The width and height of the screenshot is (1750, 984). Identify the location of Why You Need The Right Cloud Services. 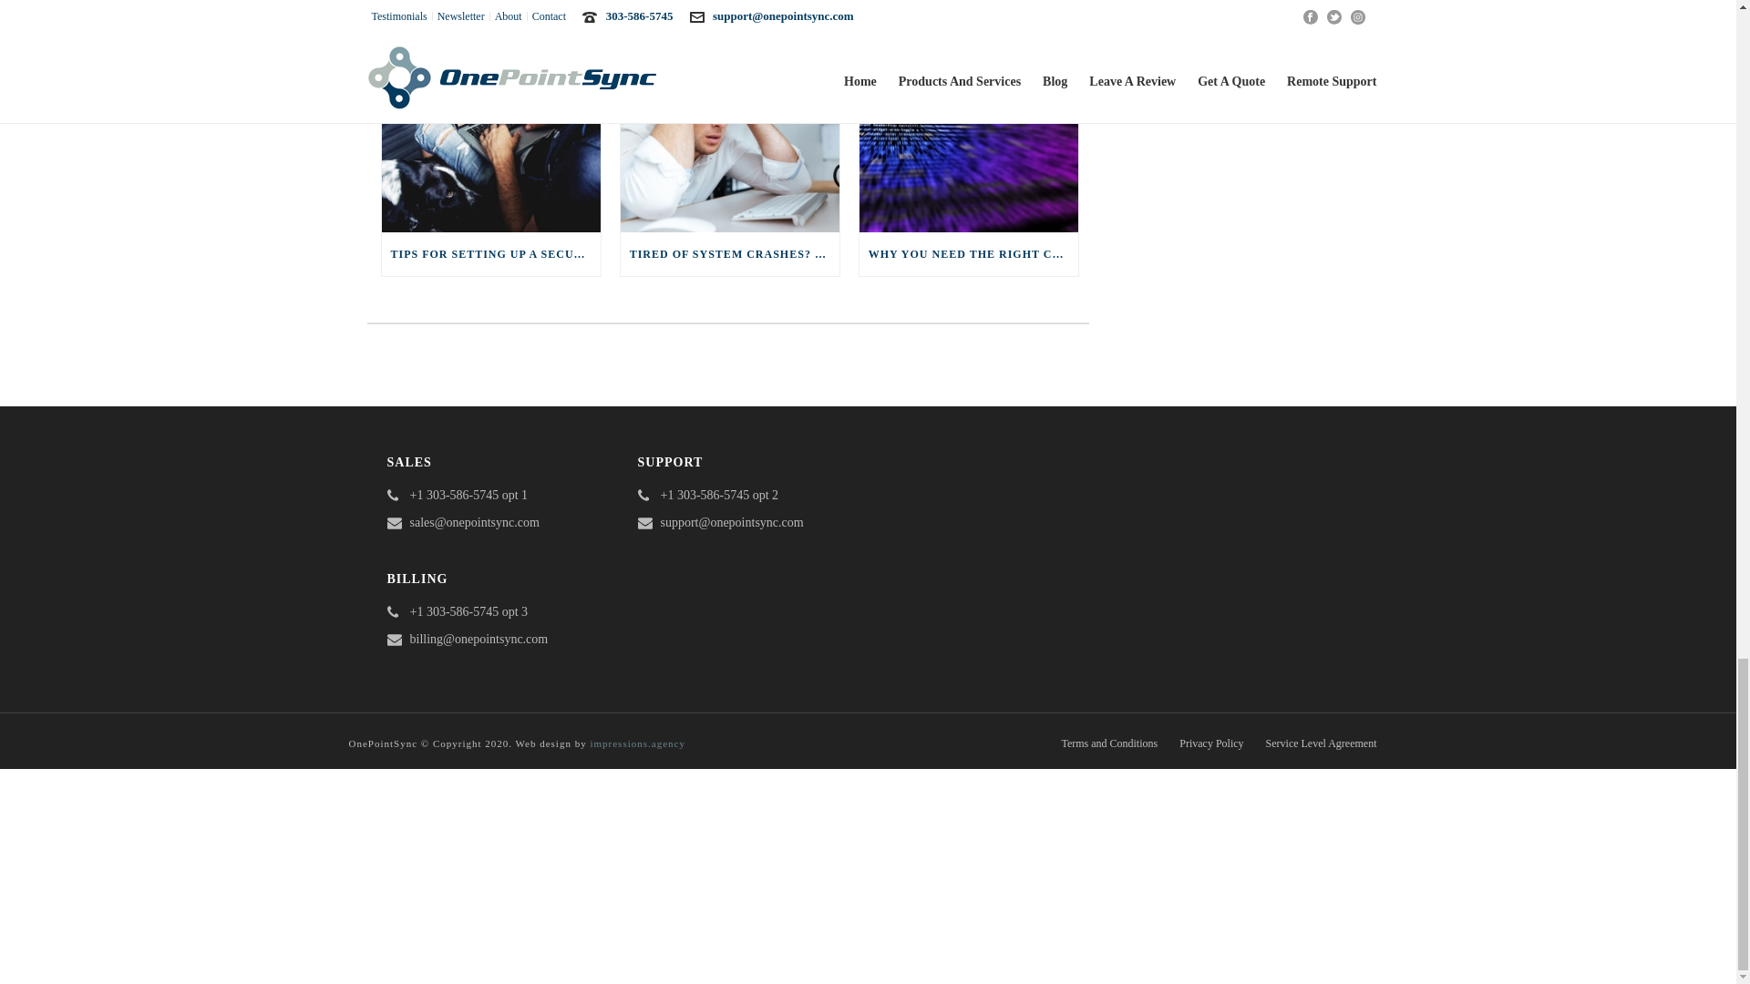
(968, 137).